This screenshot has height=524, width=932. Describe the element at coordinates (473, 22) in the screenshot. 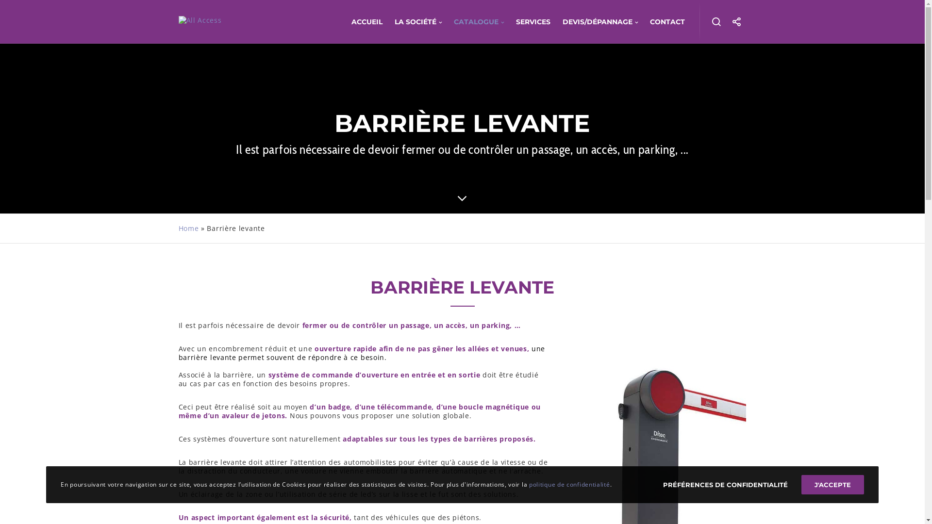

I see `CATALOGUE` at that location.